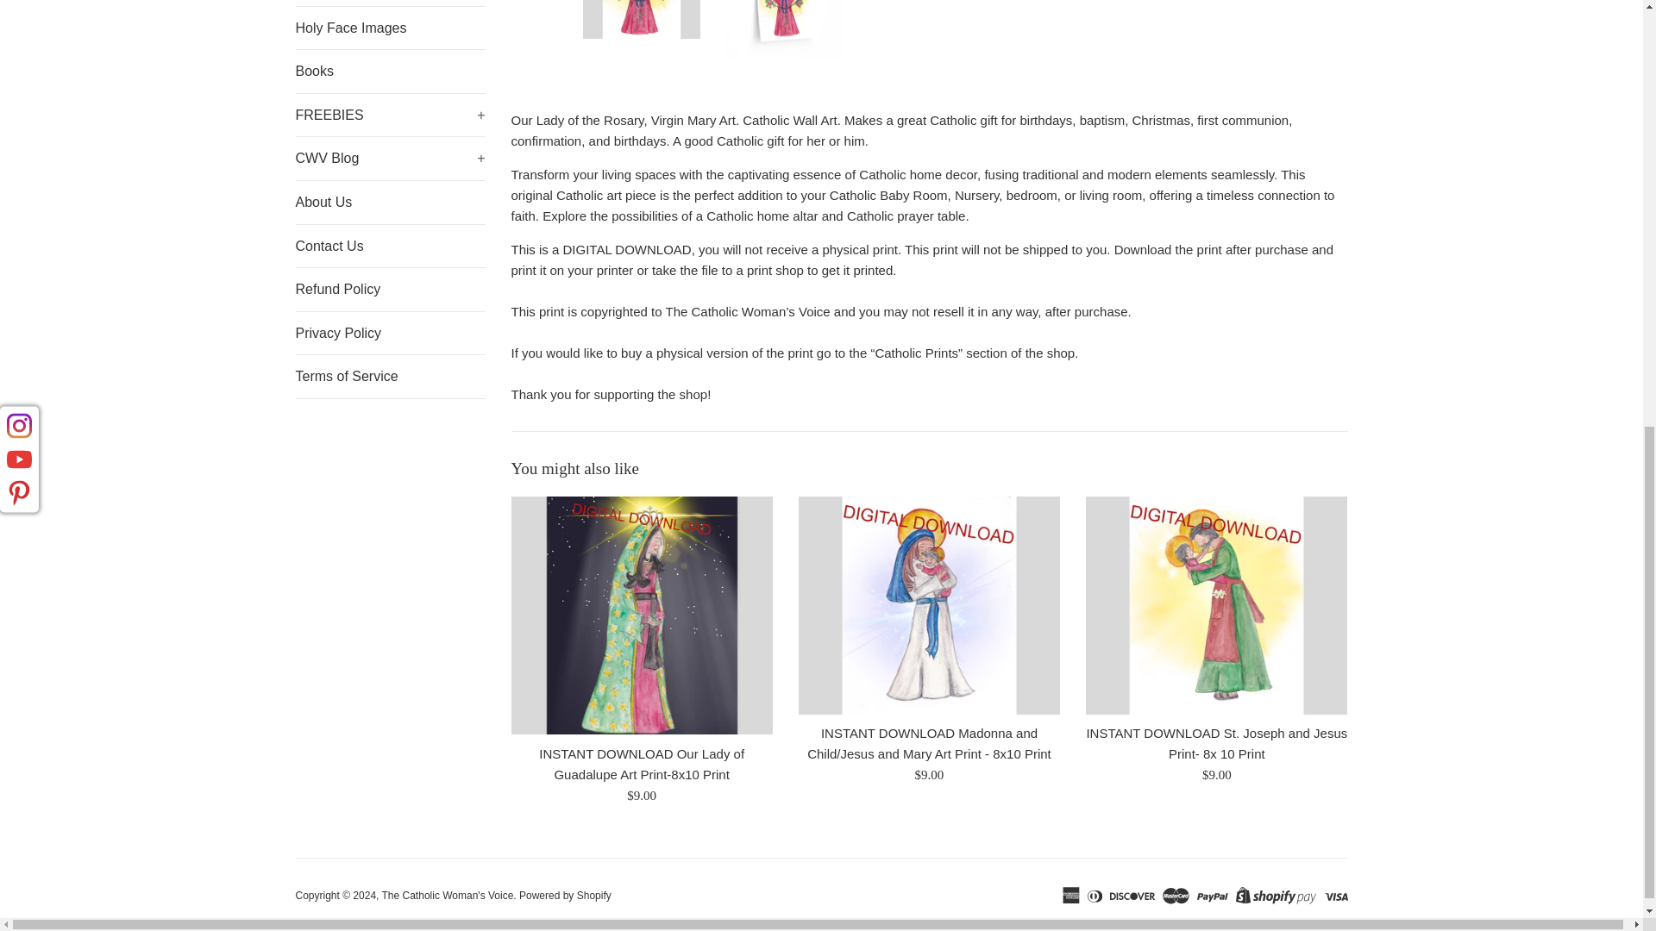  Describe the element at coordinates (640, 615) in the screenshot. I see `INSTANT DOWNLOAD Our Lady of Guadalupe Art Print-8x10 Print` at that location.